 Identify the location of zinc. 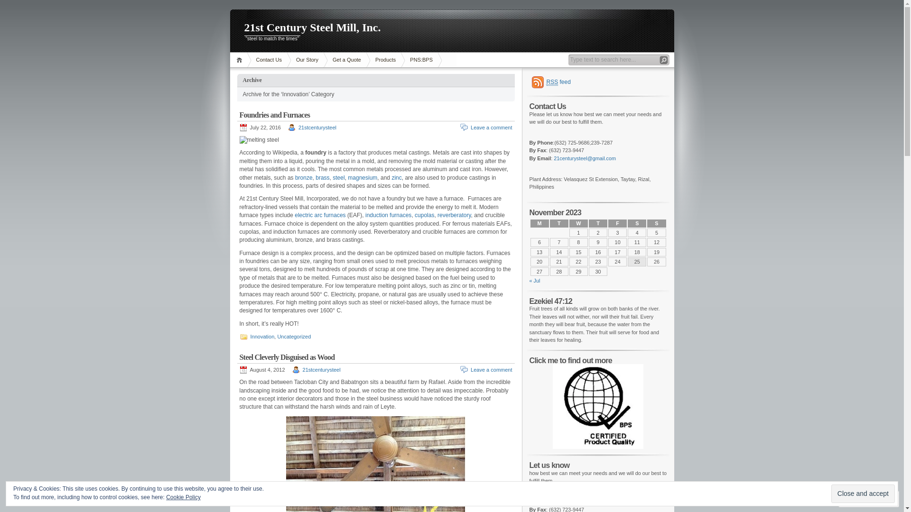
(397, 178).